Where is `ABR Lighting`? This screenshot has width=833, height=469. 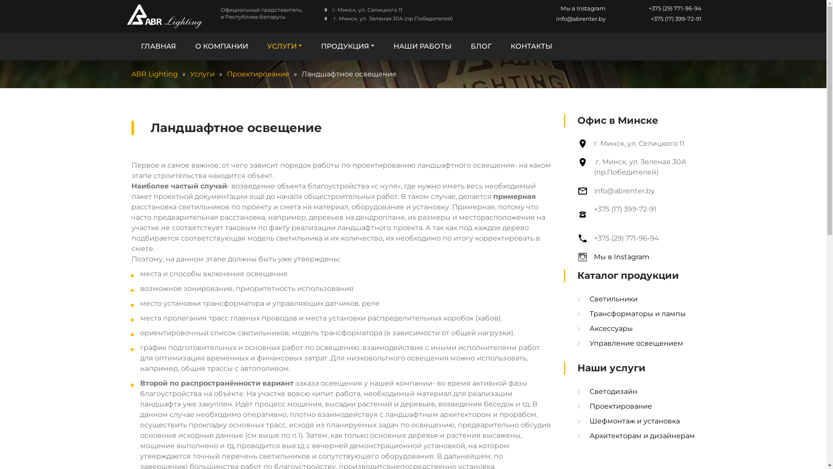 ABR Lighting is located at coordinates (154, 74).